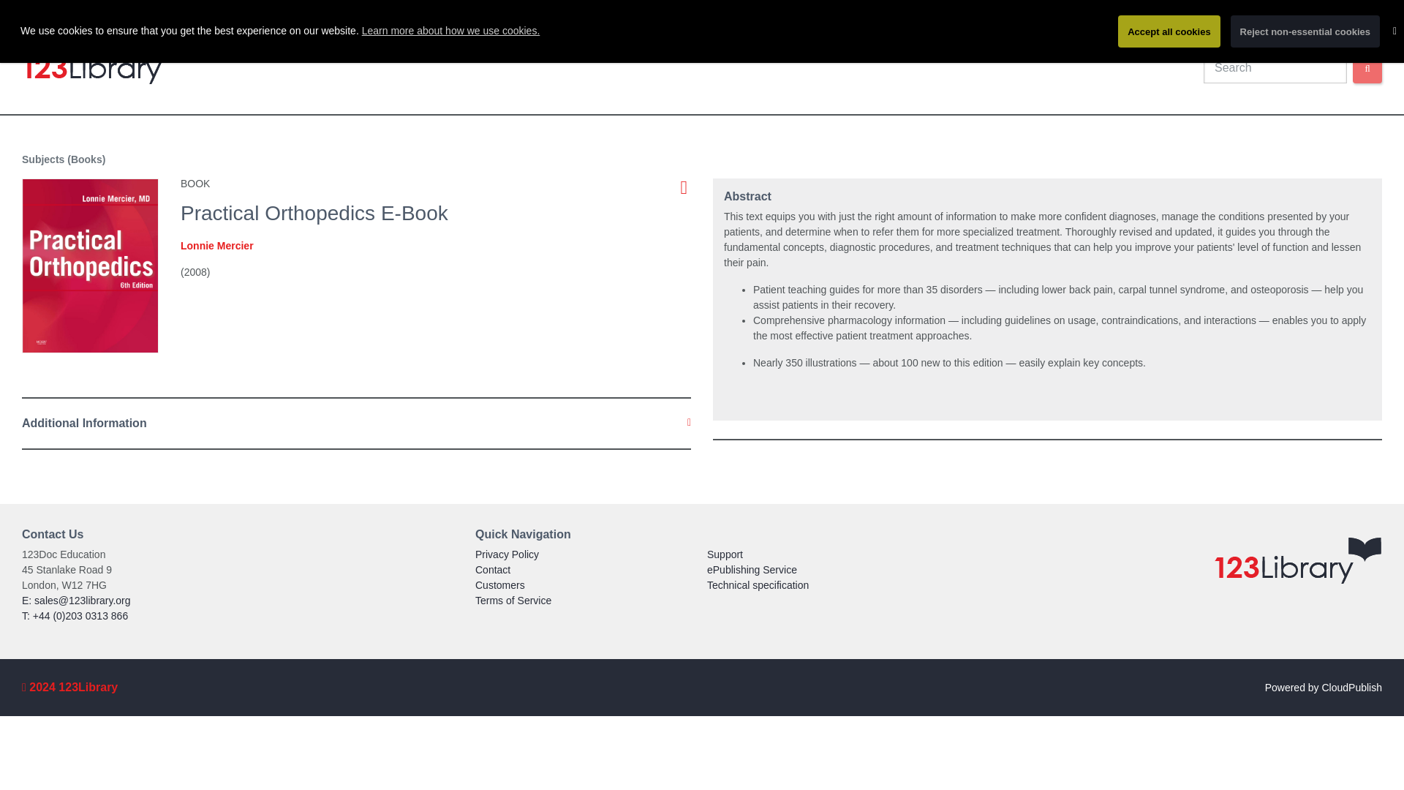 Image resolution: width=1404 pixels, height=790 pixels. Describe the element at coordinates (507, 554) in the screenshot. I see `Privacy Policy` at that location.